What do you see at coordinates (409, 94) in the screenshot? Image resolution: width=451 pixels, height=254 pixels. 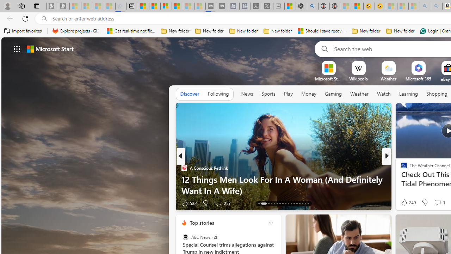 I see `Learning` at bounding box center [409, 94].